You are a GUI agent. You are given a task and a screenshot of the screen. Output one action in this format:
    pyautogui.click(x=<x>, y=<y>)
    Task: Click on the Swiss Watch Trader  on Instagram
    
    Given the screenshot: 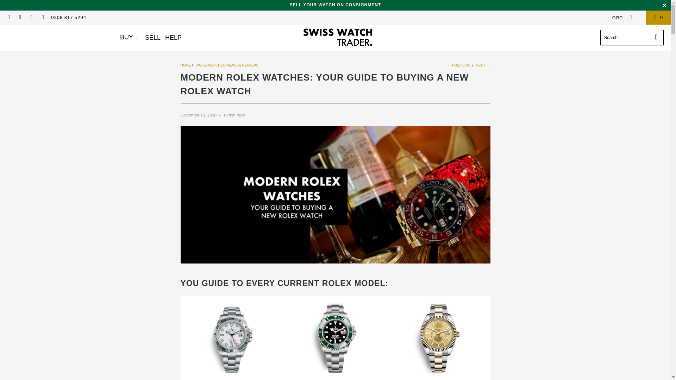 What is the action you would take?
    pyautogui.click(x=31, y=18)
    